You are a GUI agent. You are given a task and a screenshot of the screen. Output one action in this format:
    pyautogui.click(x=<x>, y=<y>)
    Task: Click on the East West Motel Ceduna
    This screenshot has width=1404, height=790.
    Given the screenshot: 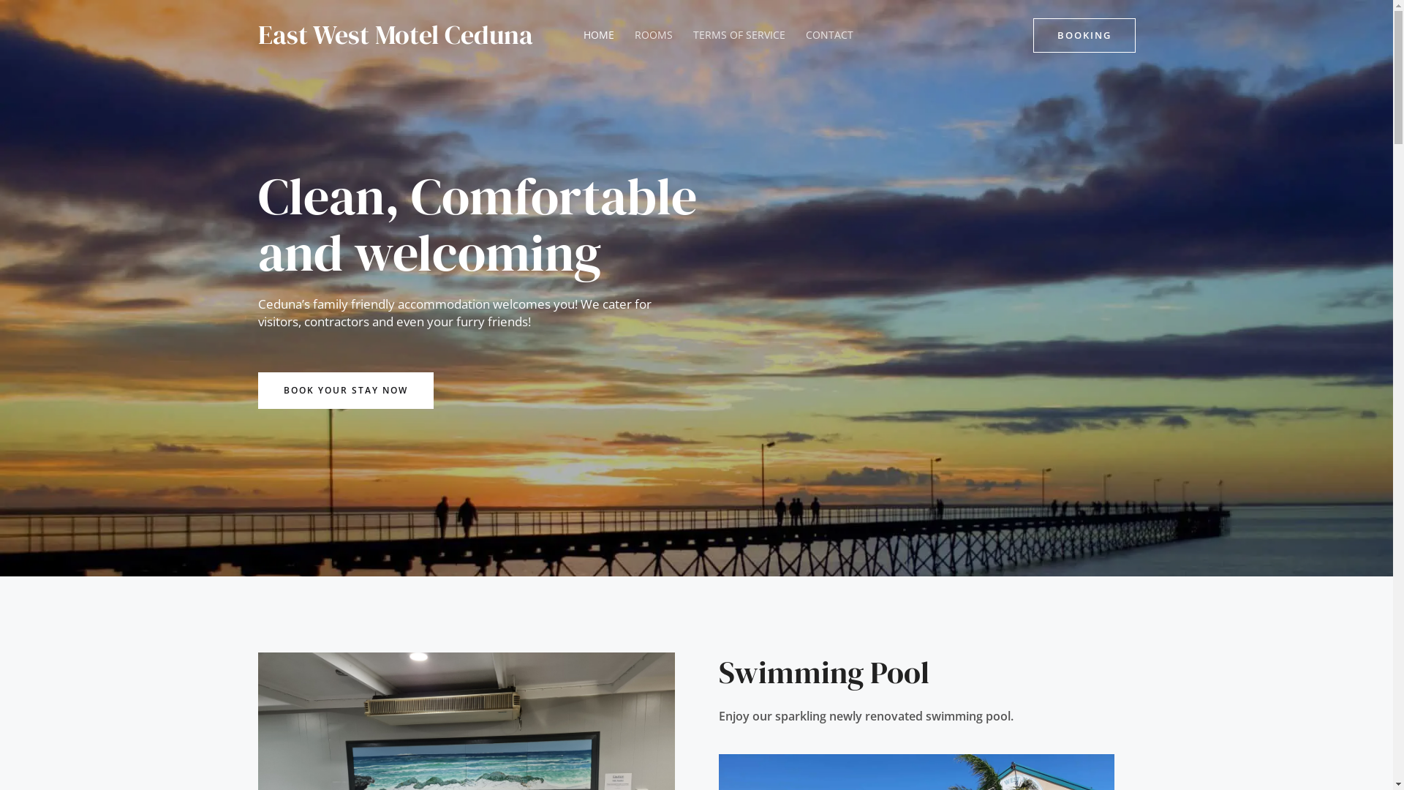 What is the action you would take?
    pyautogui.click(x=395, y=35)
    